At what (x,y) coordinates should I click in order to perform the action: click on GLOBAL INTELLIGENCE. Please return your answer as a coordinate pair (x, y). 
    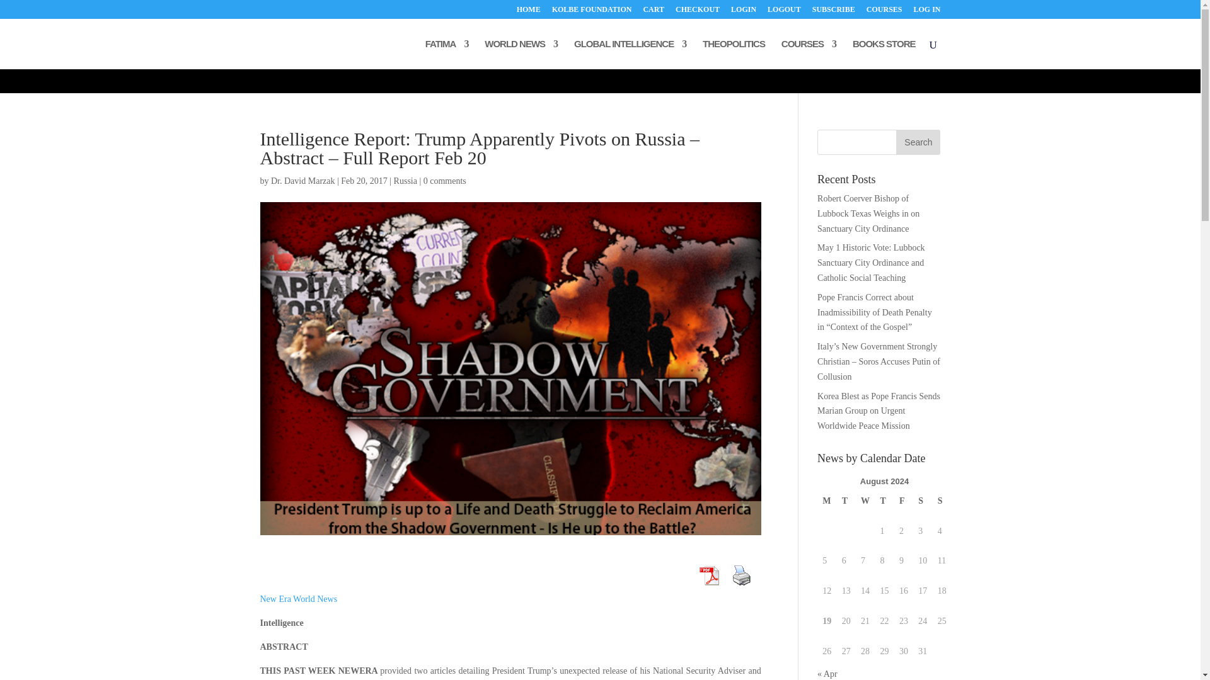
    Looking at the image, I should click on (630, 54).